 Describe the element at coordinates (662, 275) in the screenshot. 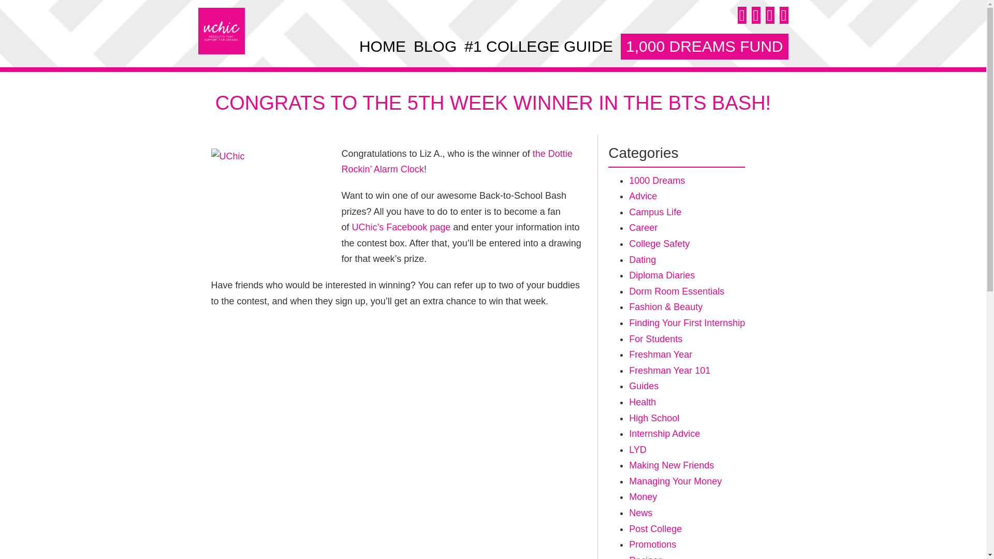

I see `Diploma Diaries` at that location.